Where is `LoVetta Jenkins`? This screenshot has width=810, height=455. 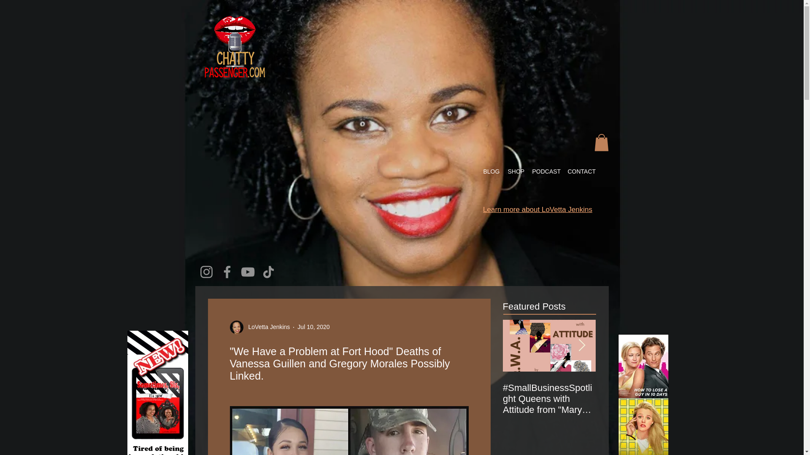 LoVetta Jenkins is located at coordinates (267, 327).